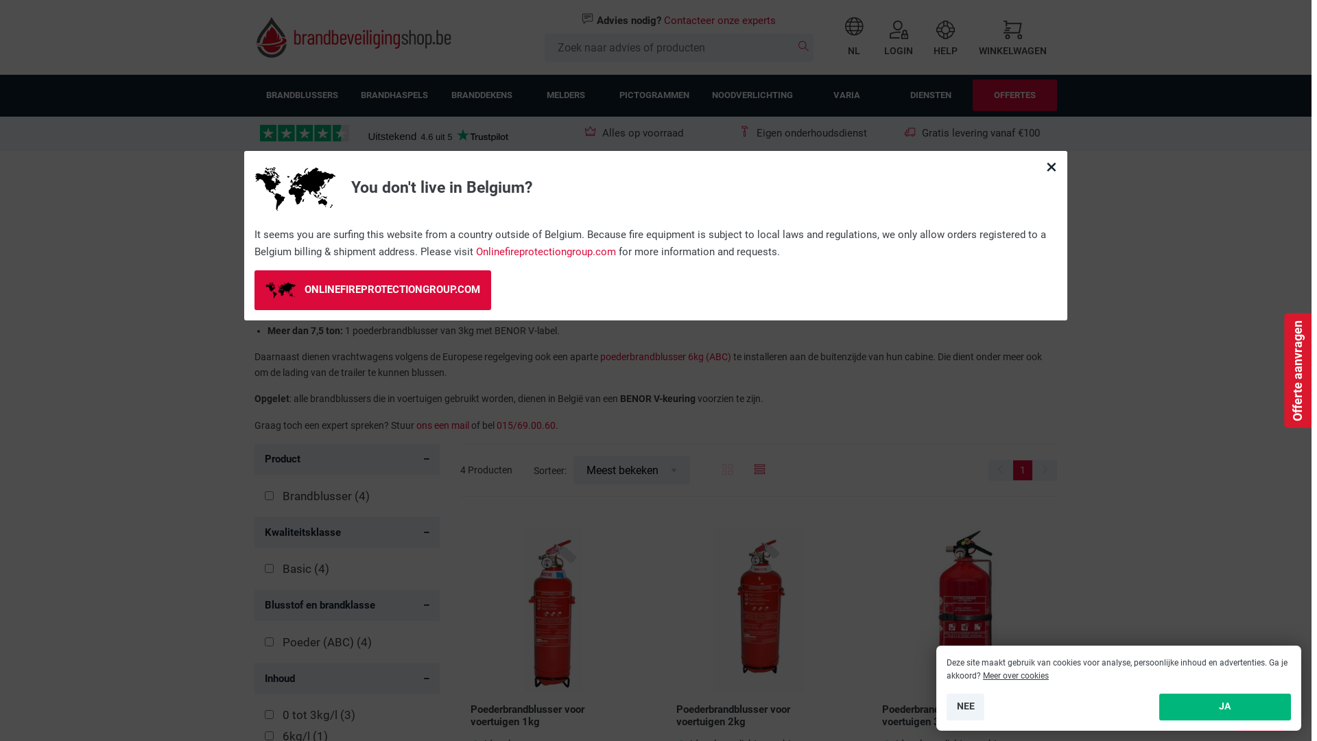  I want to click on DIENSTEN, so click(932, 96).